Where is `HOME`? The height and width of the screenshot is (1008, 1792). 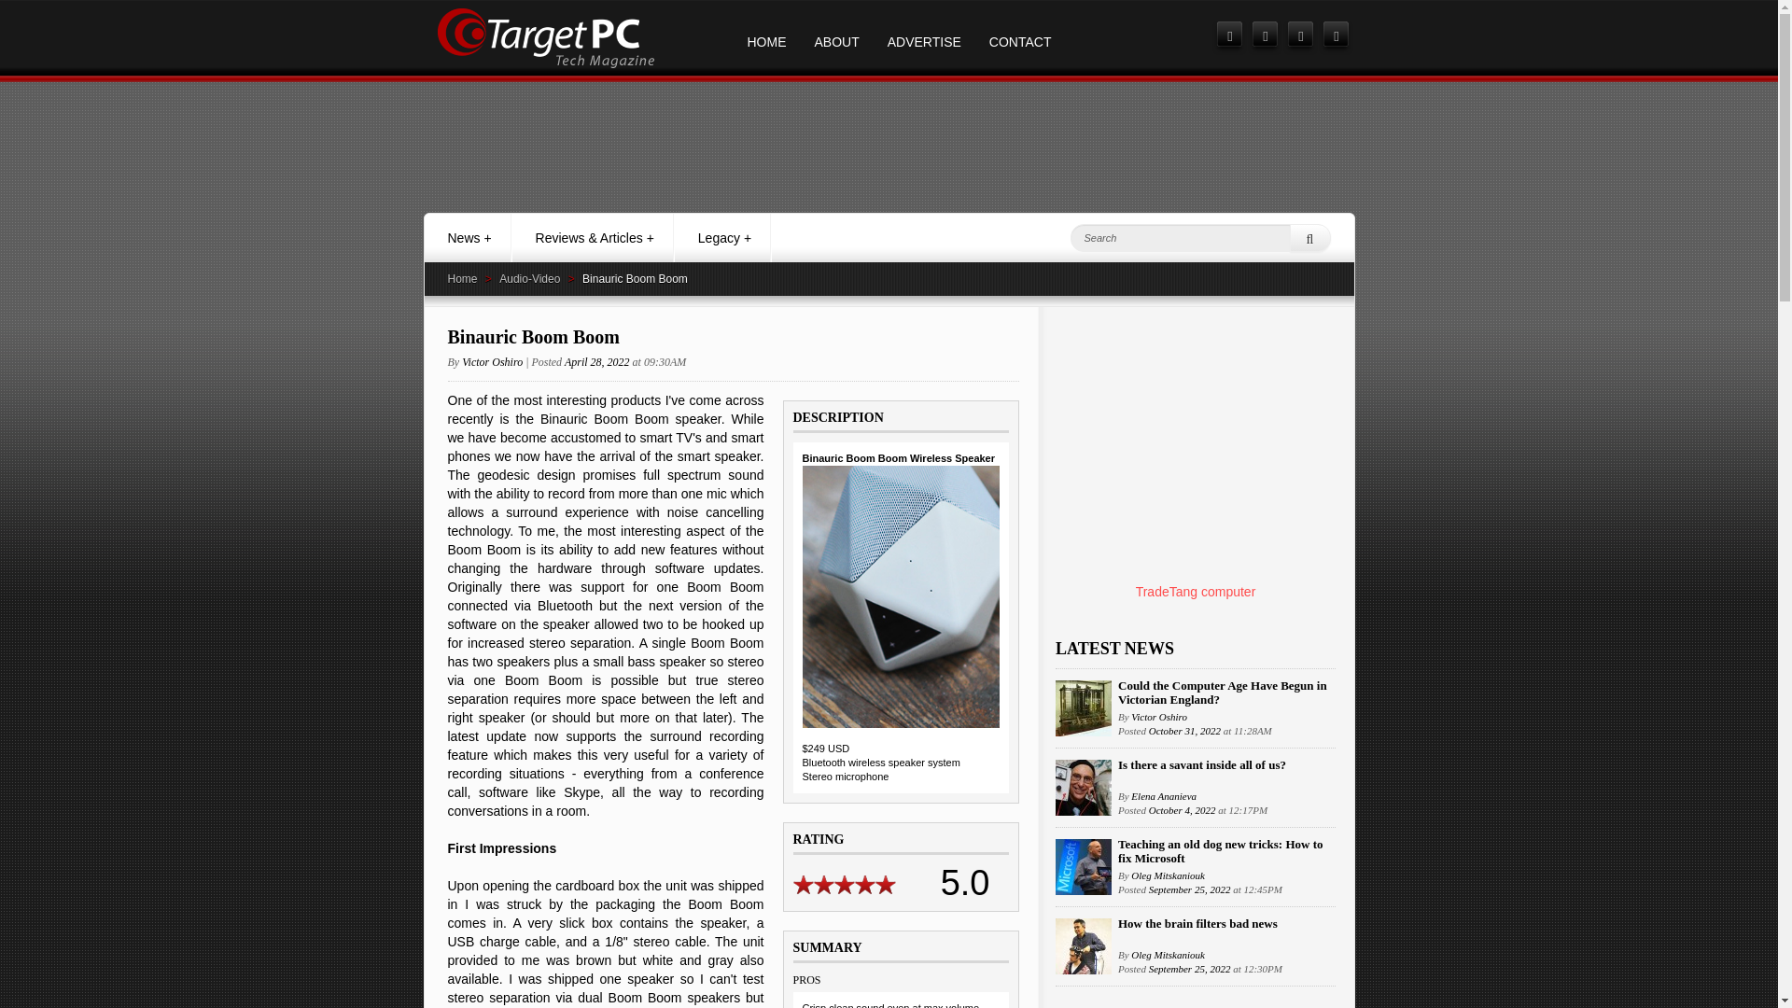
HOME is located at coordinates (767, 37).